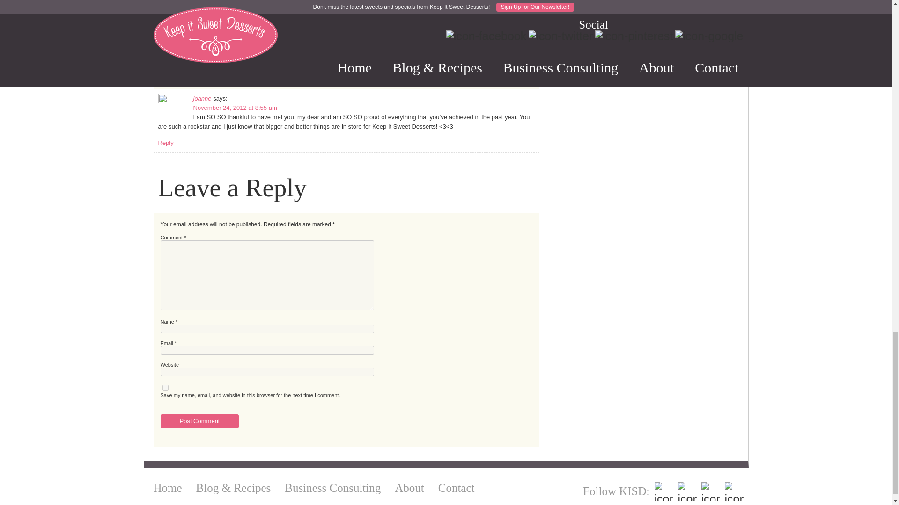 The image size is (899, 505). What do you see at coordinates (165, 387) in the screenshot?
I see `yes` at bounding box center [165, 387].